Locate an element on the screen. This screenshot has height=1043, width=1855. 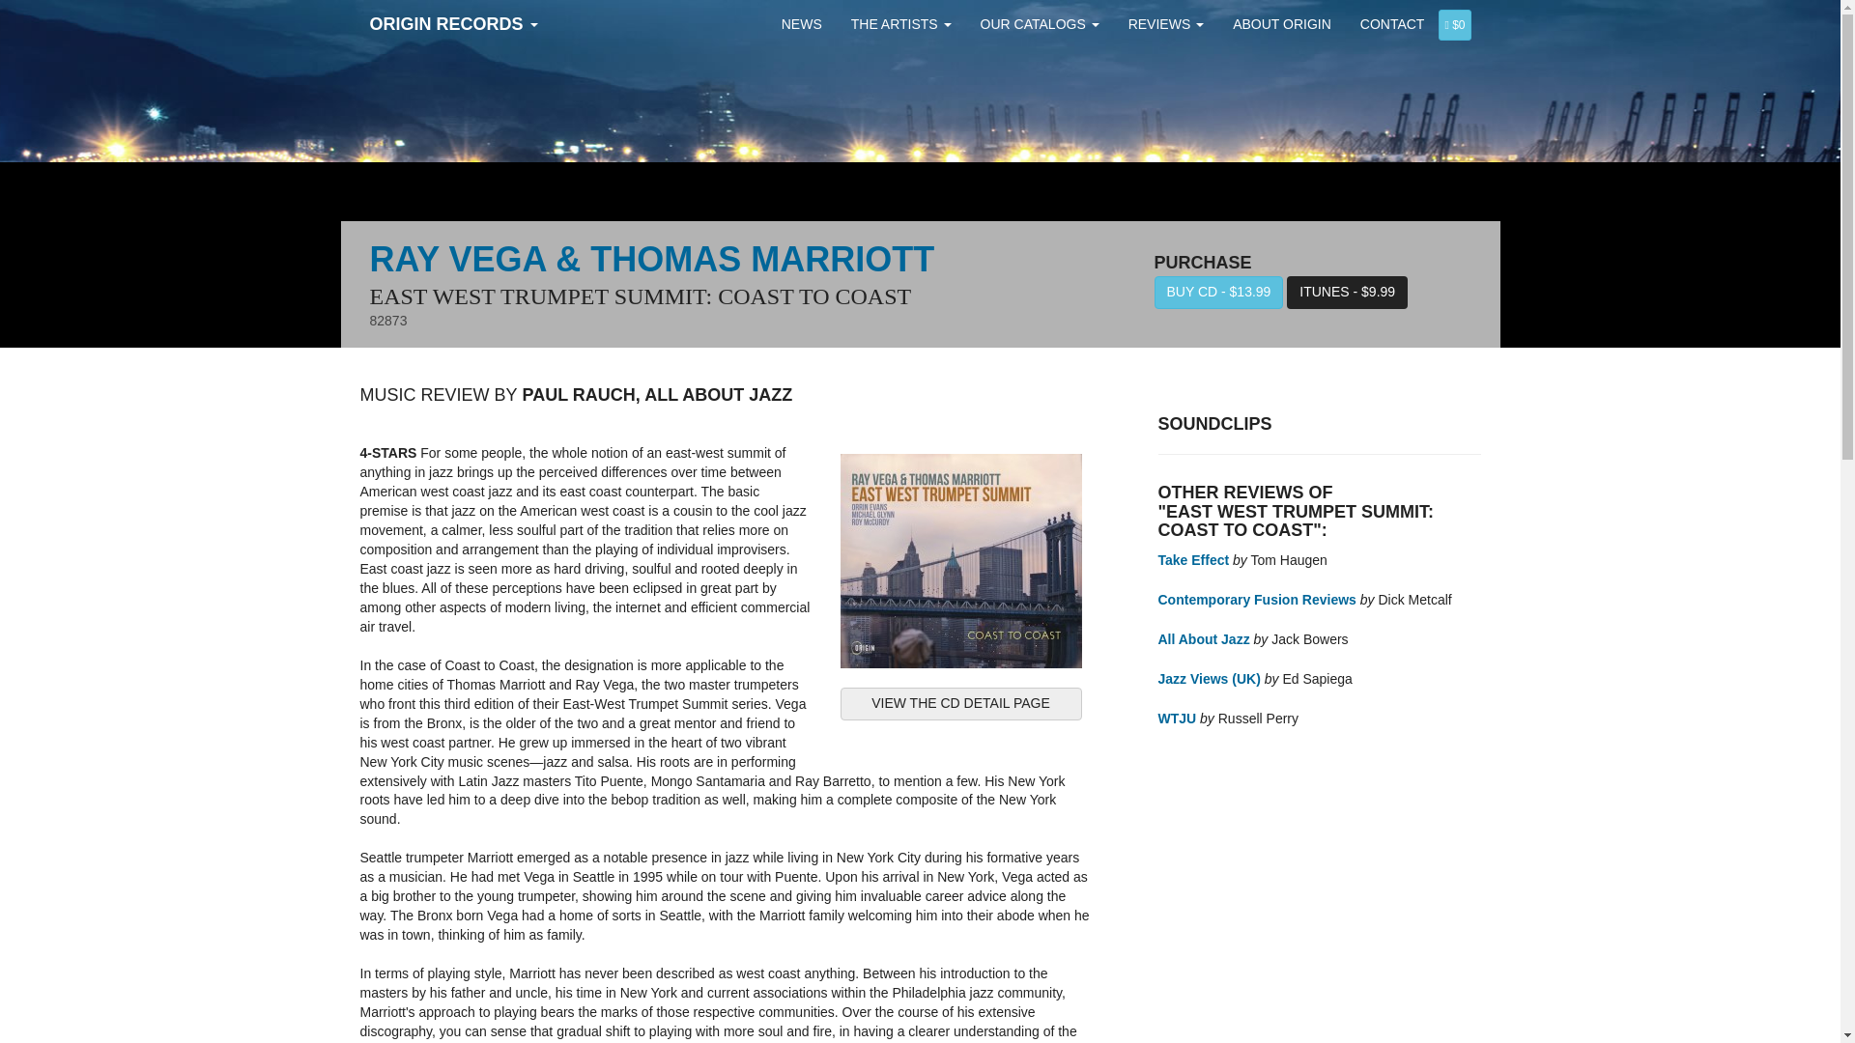
OUR CATALOGS is located at coordinates (1040, 23).